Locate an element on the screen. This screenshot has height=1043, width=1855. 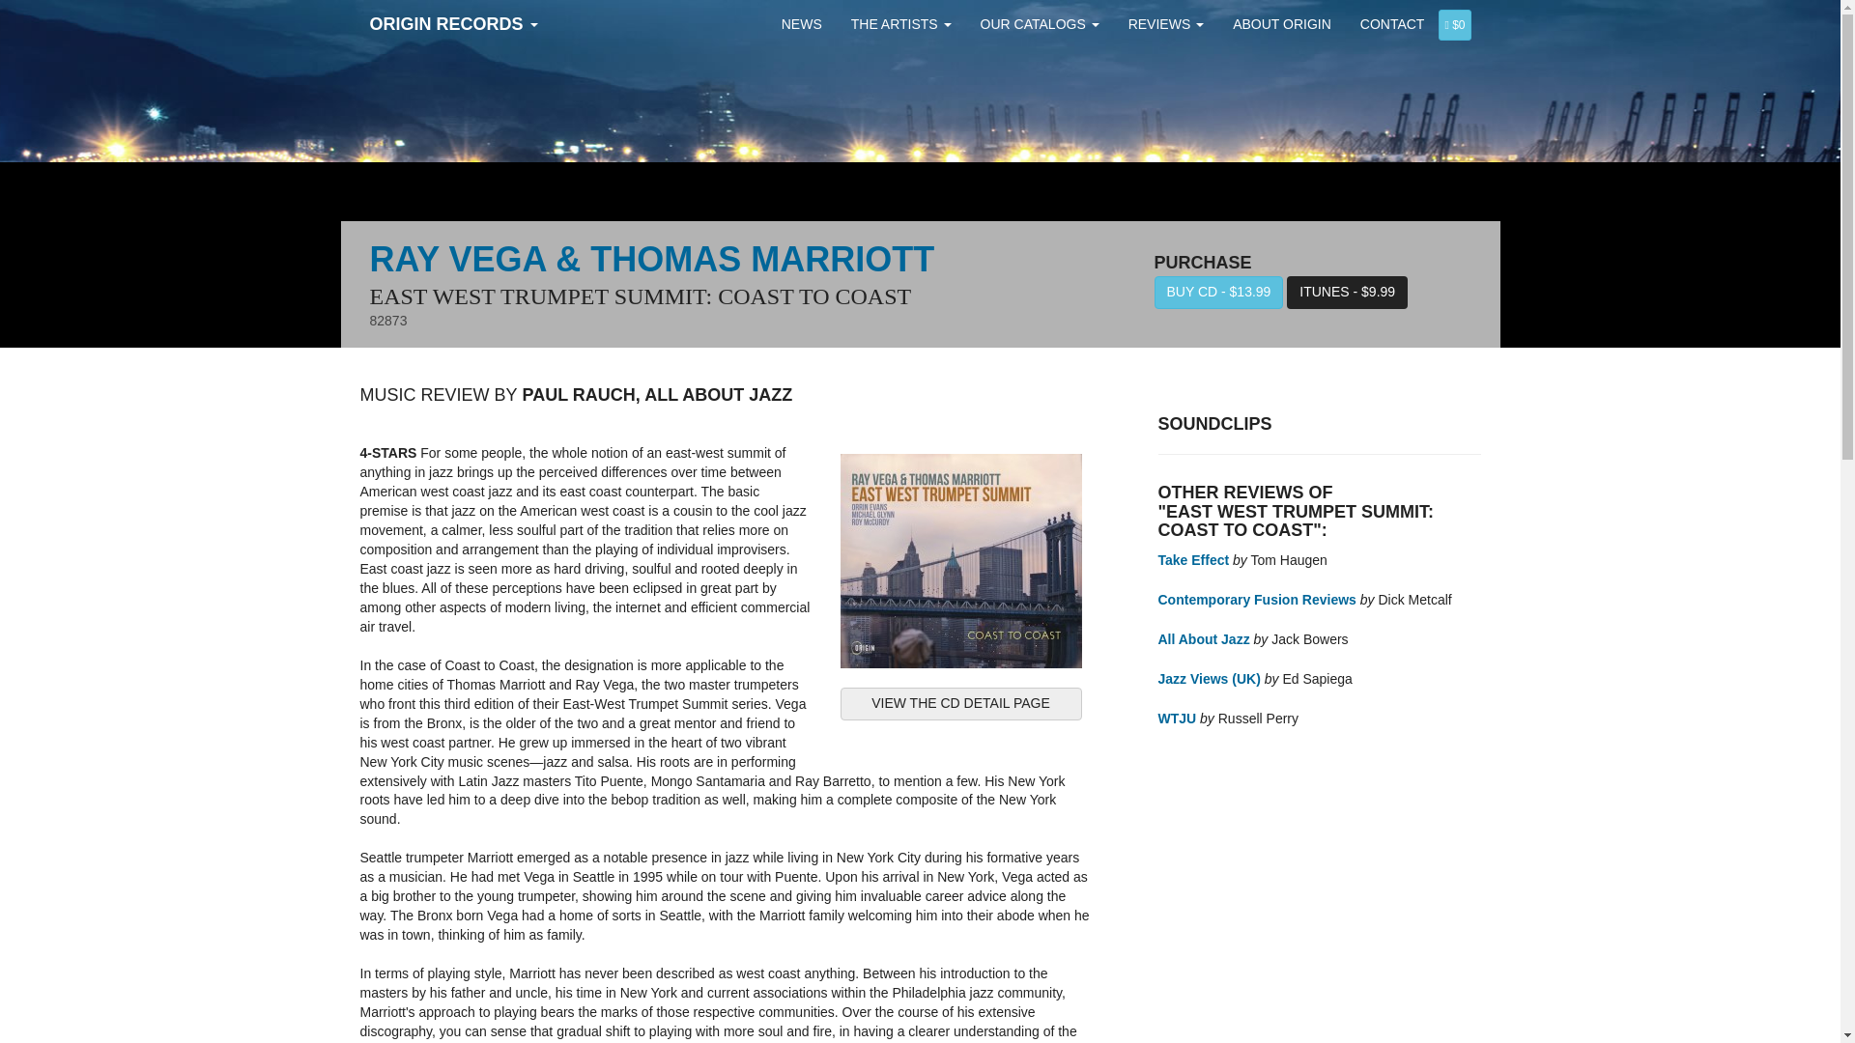
OUR CATALOGS is located at coordinates (1040, 23).